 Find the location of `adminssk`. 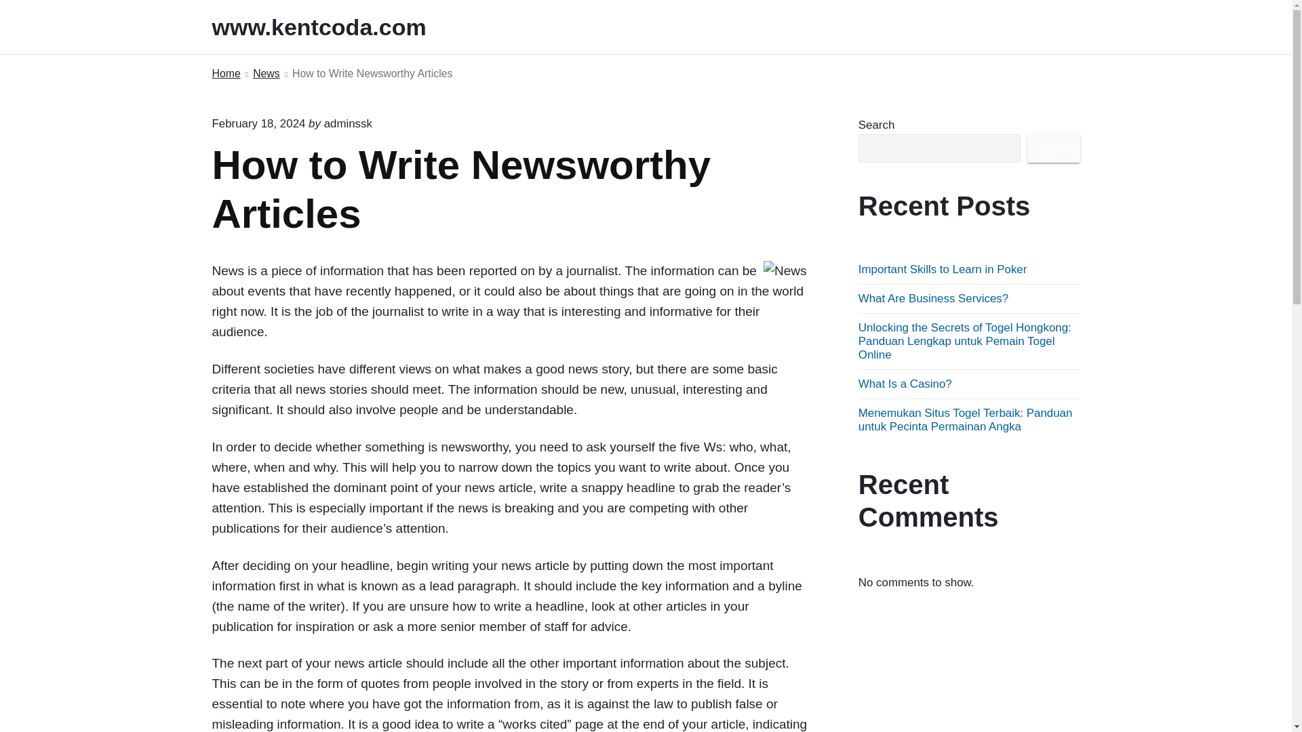

adminssk is located at coordinates (349, 123).